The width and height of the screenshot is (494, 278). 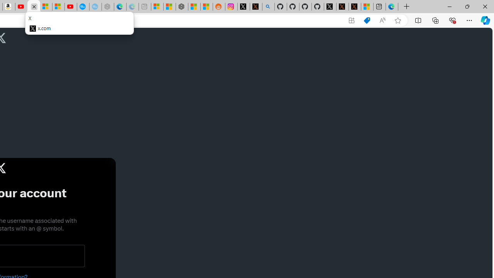 What do you see at coordinates (206, 7) in the screenshot?
I see `Shanghai, China Weather trends | Microsoft Weather` at bounding box center [206, 7].